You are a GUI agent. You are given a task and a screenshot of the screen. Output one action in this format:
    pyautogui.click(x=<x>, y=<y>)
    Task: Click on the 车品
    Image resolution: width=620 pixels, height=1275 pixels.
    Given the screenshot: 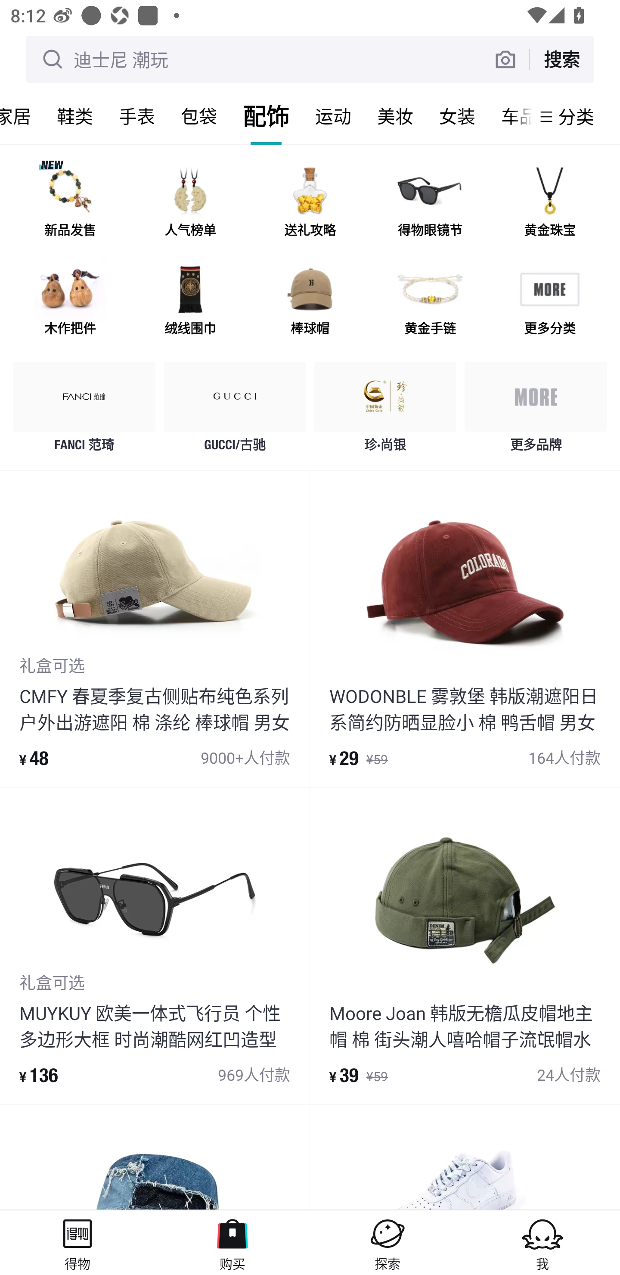 What is the action you would take?
    pyautogui.click(x=510, y=116)
    